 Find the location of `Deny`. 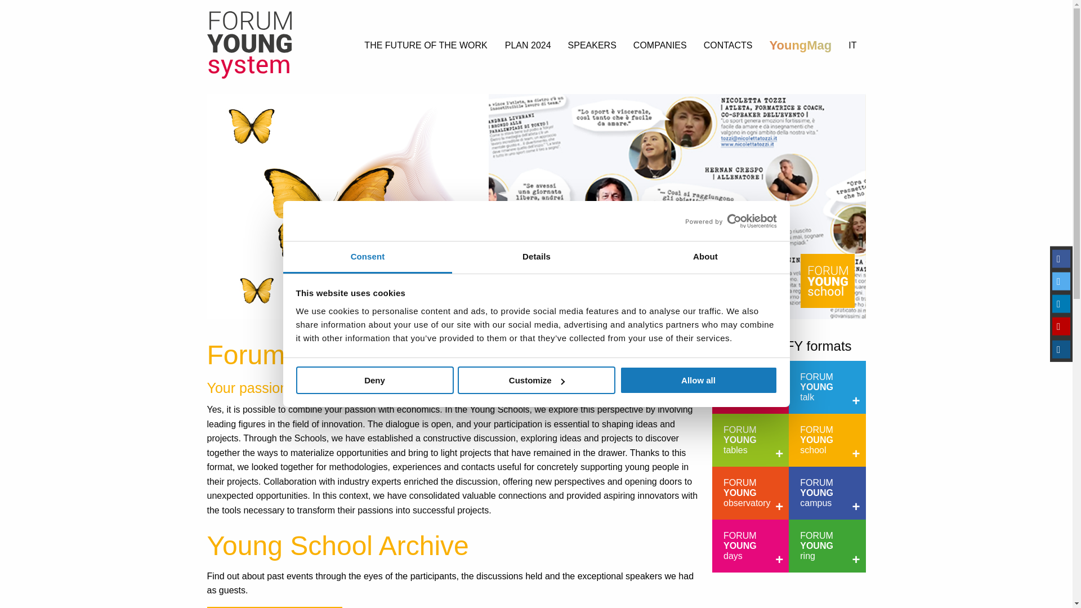

Deny is located at coordinates (374, 380).